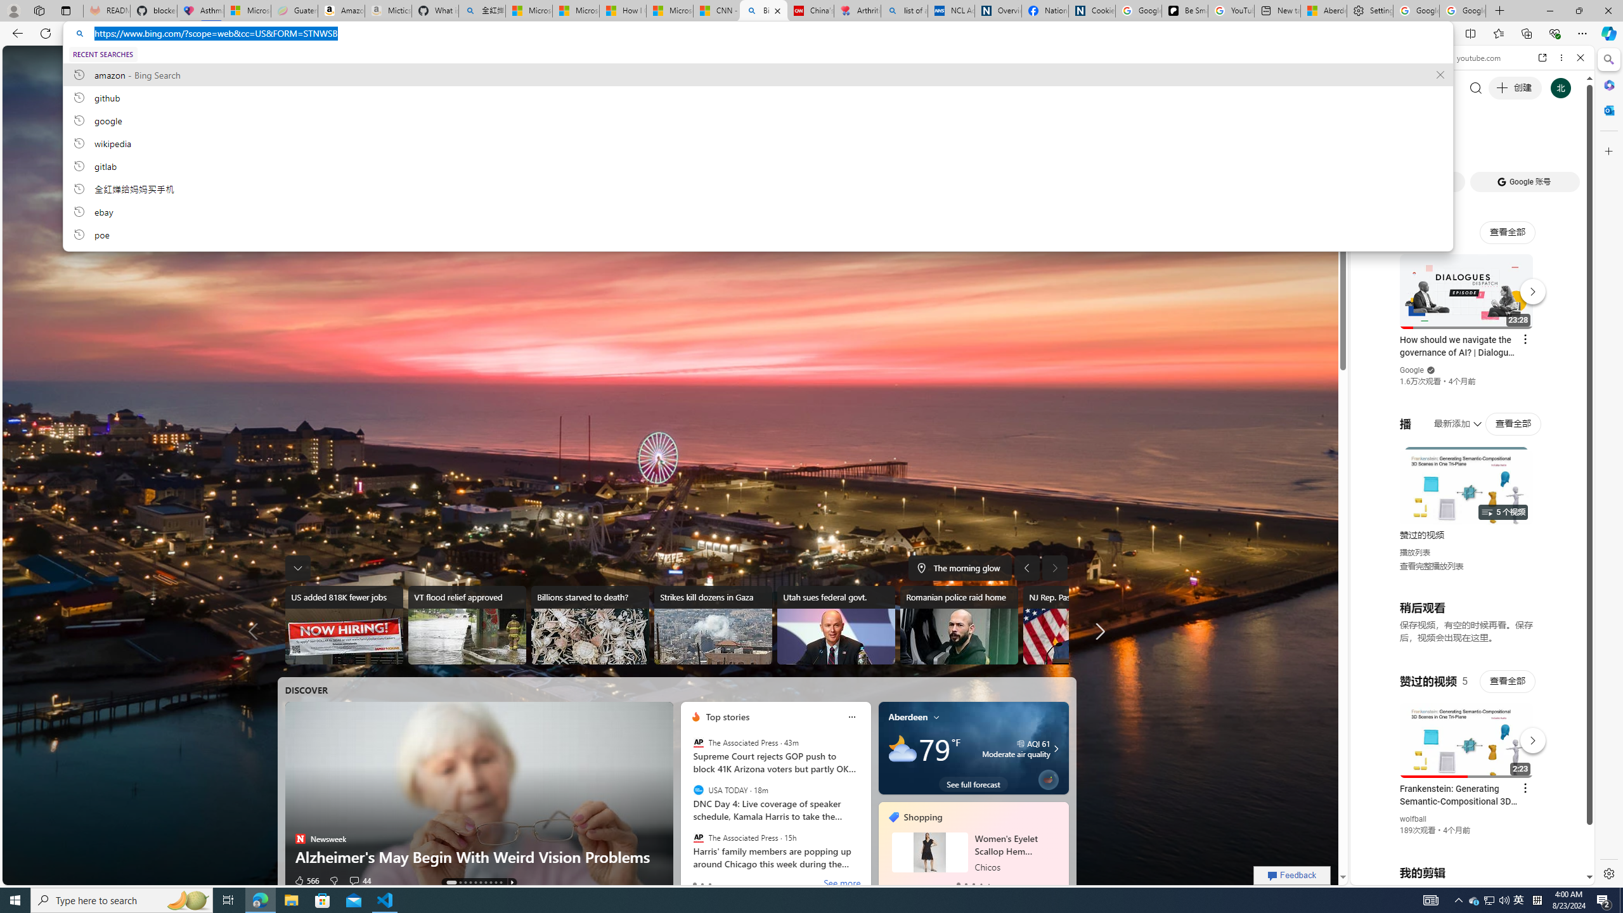 The image size is (1623, 913). What do you see at coordinates (458, 61) in the screenshot?
I see `Shopping` at bounding box center [458, 61].